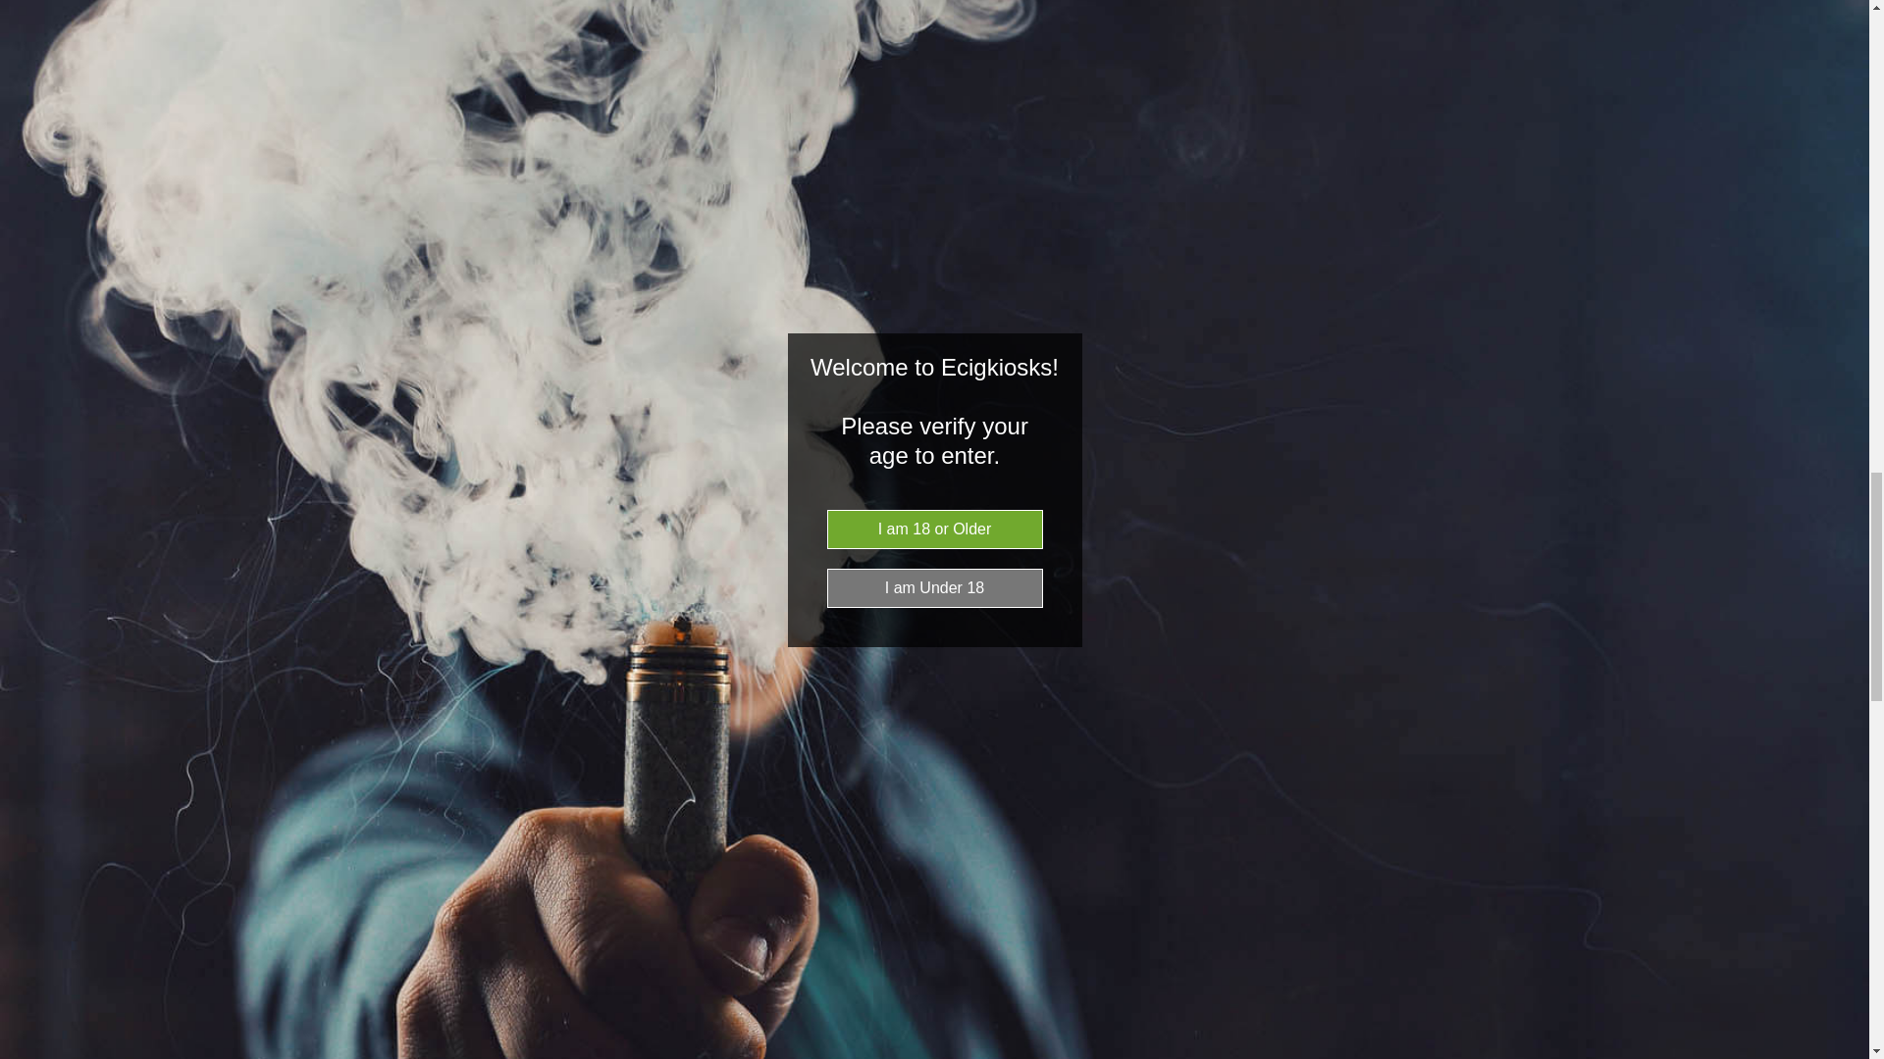 This screenshot has height=1059, width=1884. What do you see at coordinates (908, 316) in the screenshot?
I see `Facebook Dungannon` at bounding box center [908, 316].